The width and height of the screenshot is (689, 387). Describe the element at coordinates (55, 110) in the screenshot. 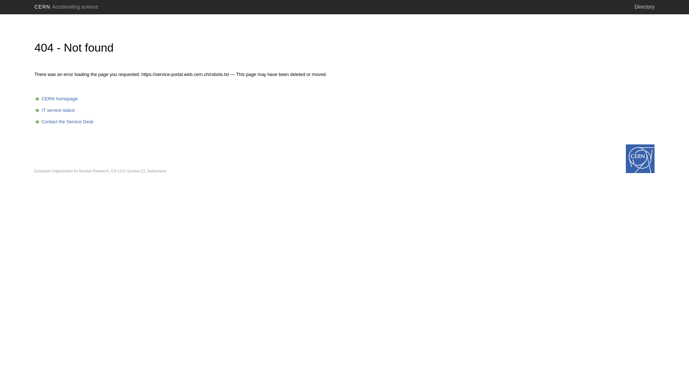

I see `IT service status` at that location.